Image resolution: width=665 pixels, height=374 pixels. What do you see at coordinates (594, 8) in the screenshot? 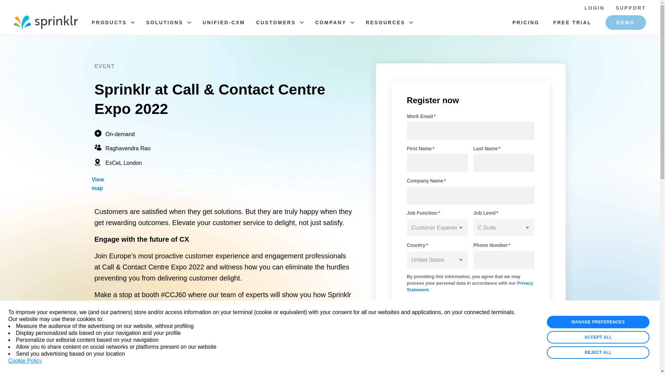
I see `LOGIN` at bounding box center [594, 8].